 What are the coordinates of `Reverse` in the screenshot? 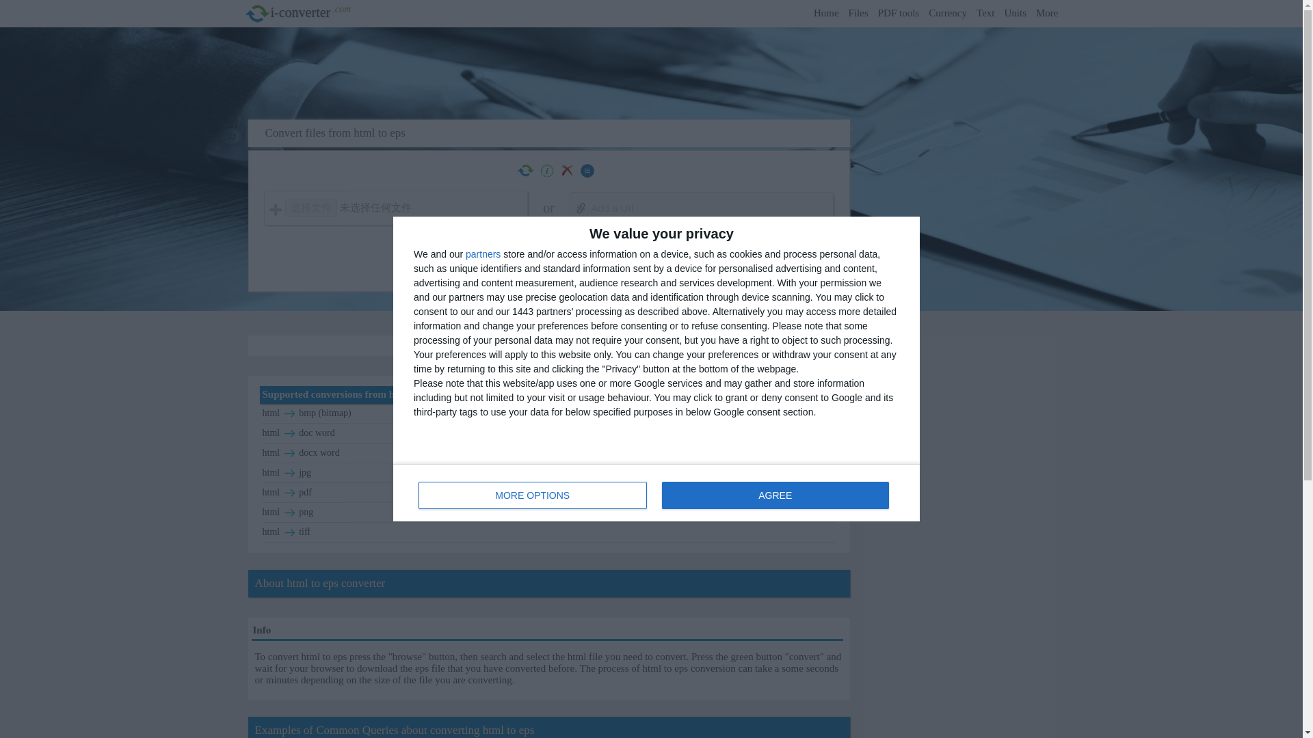 It's located at (525, 171).